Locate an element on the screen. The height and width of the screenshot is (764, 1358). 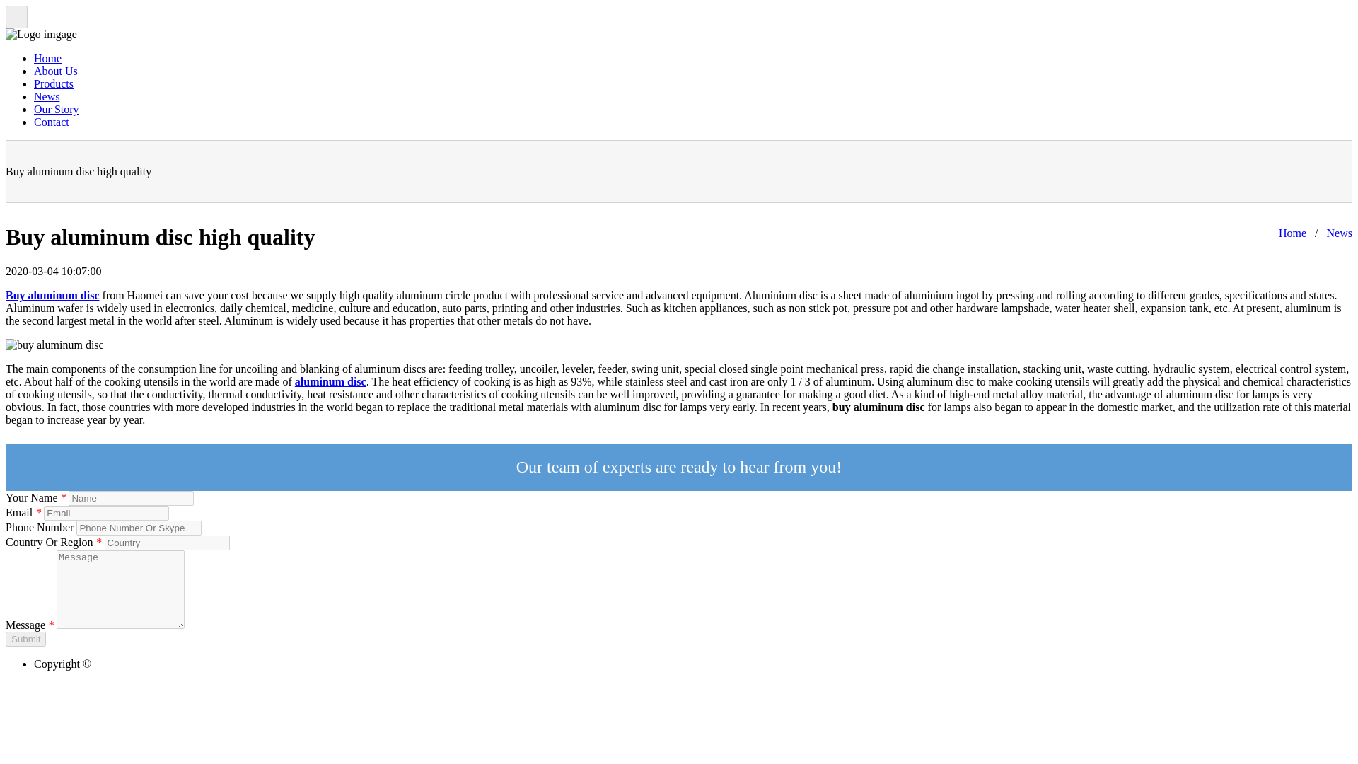
News is located at coordinates (47, 96).